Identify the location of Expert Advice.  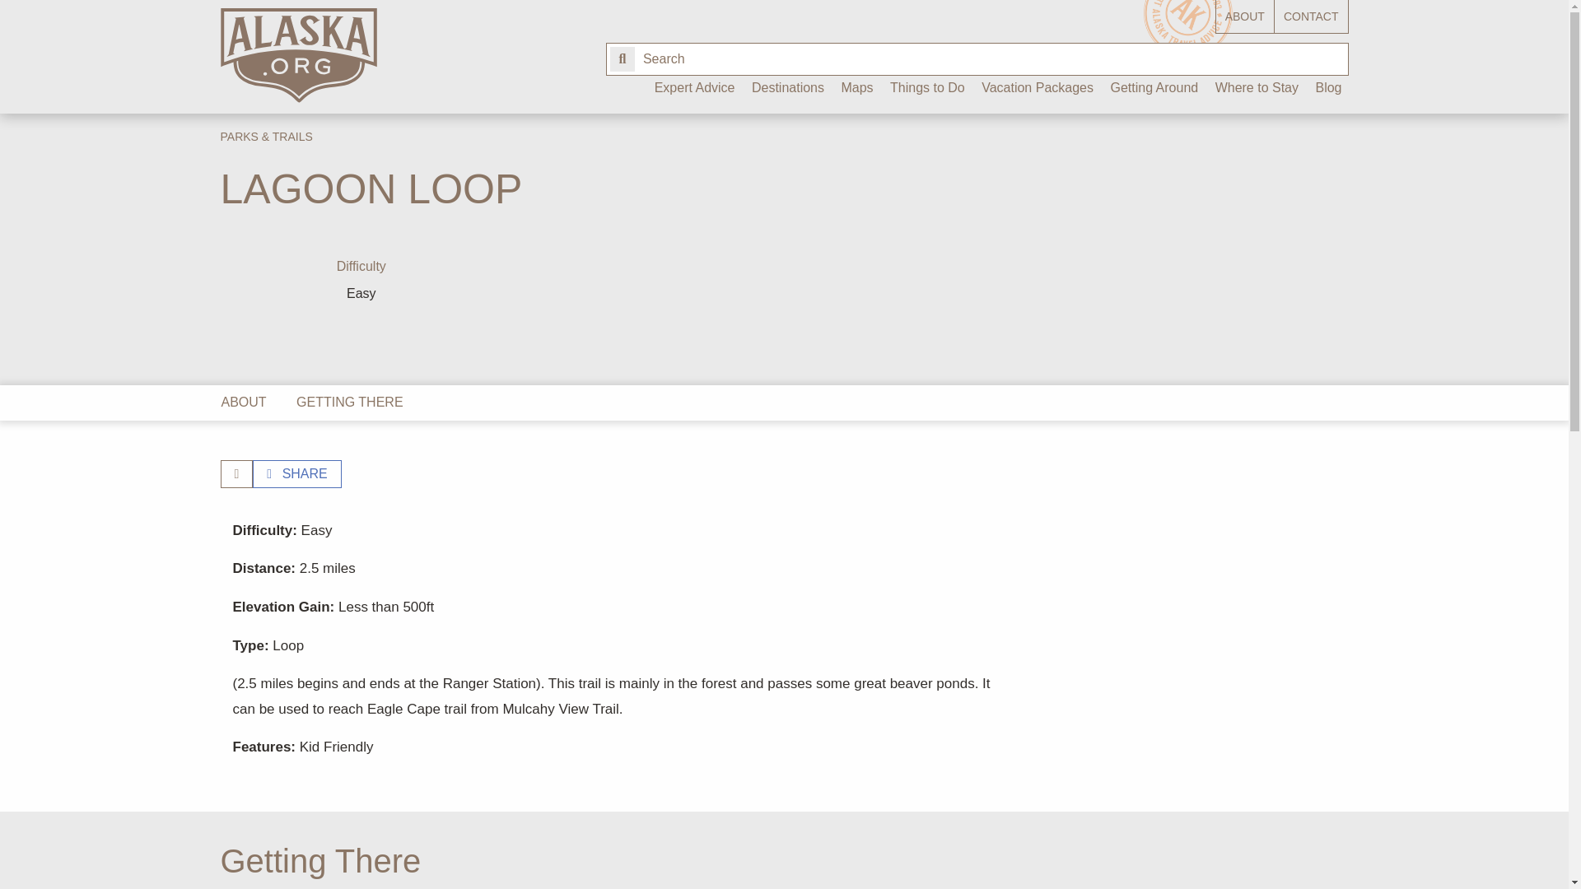
(695, 94).